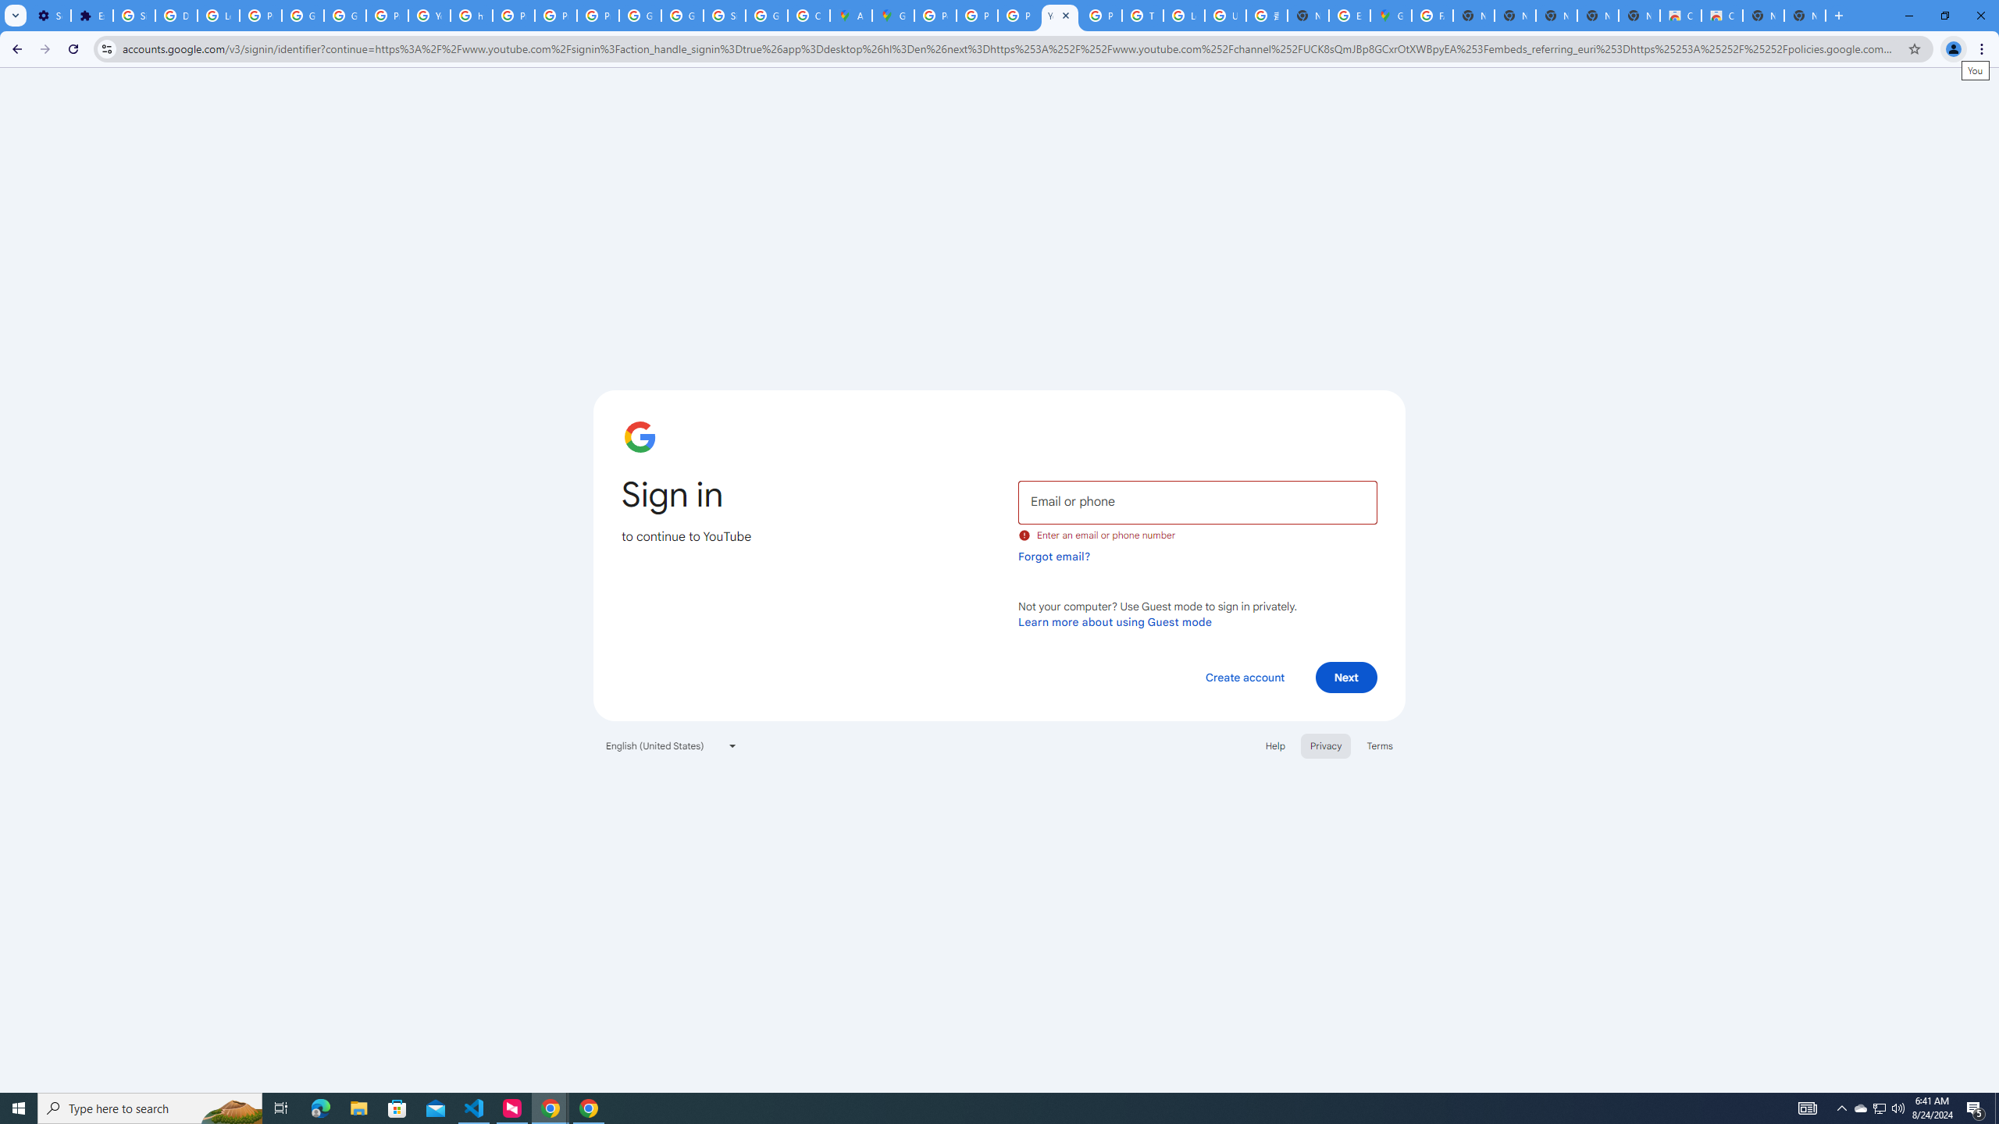 Image resolution: width=1999 pixels, height=1124 pixels. What do you see at coordinates (303, 16) in the screenshot?
I see `Google Account Help` at bounding box center [303, 16].